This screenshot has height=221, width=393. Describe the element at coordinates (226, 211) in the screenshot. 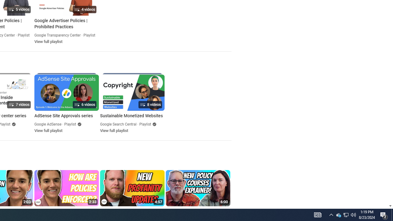

I see `Action menu` at that location.